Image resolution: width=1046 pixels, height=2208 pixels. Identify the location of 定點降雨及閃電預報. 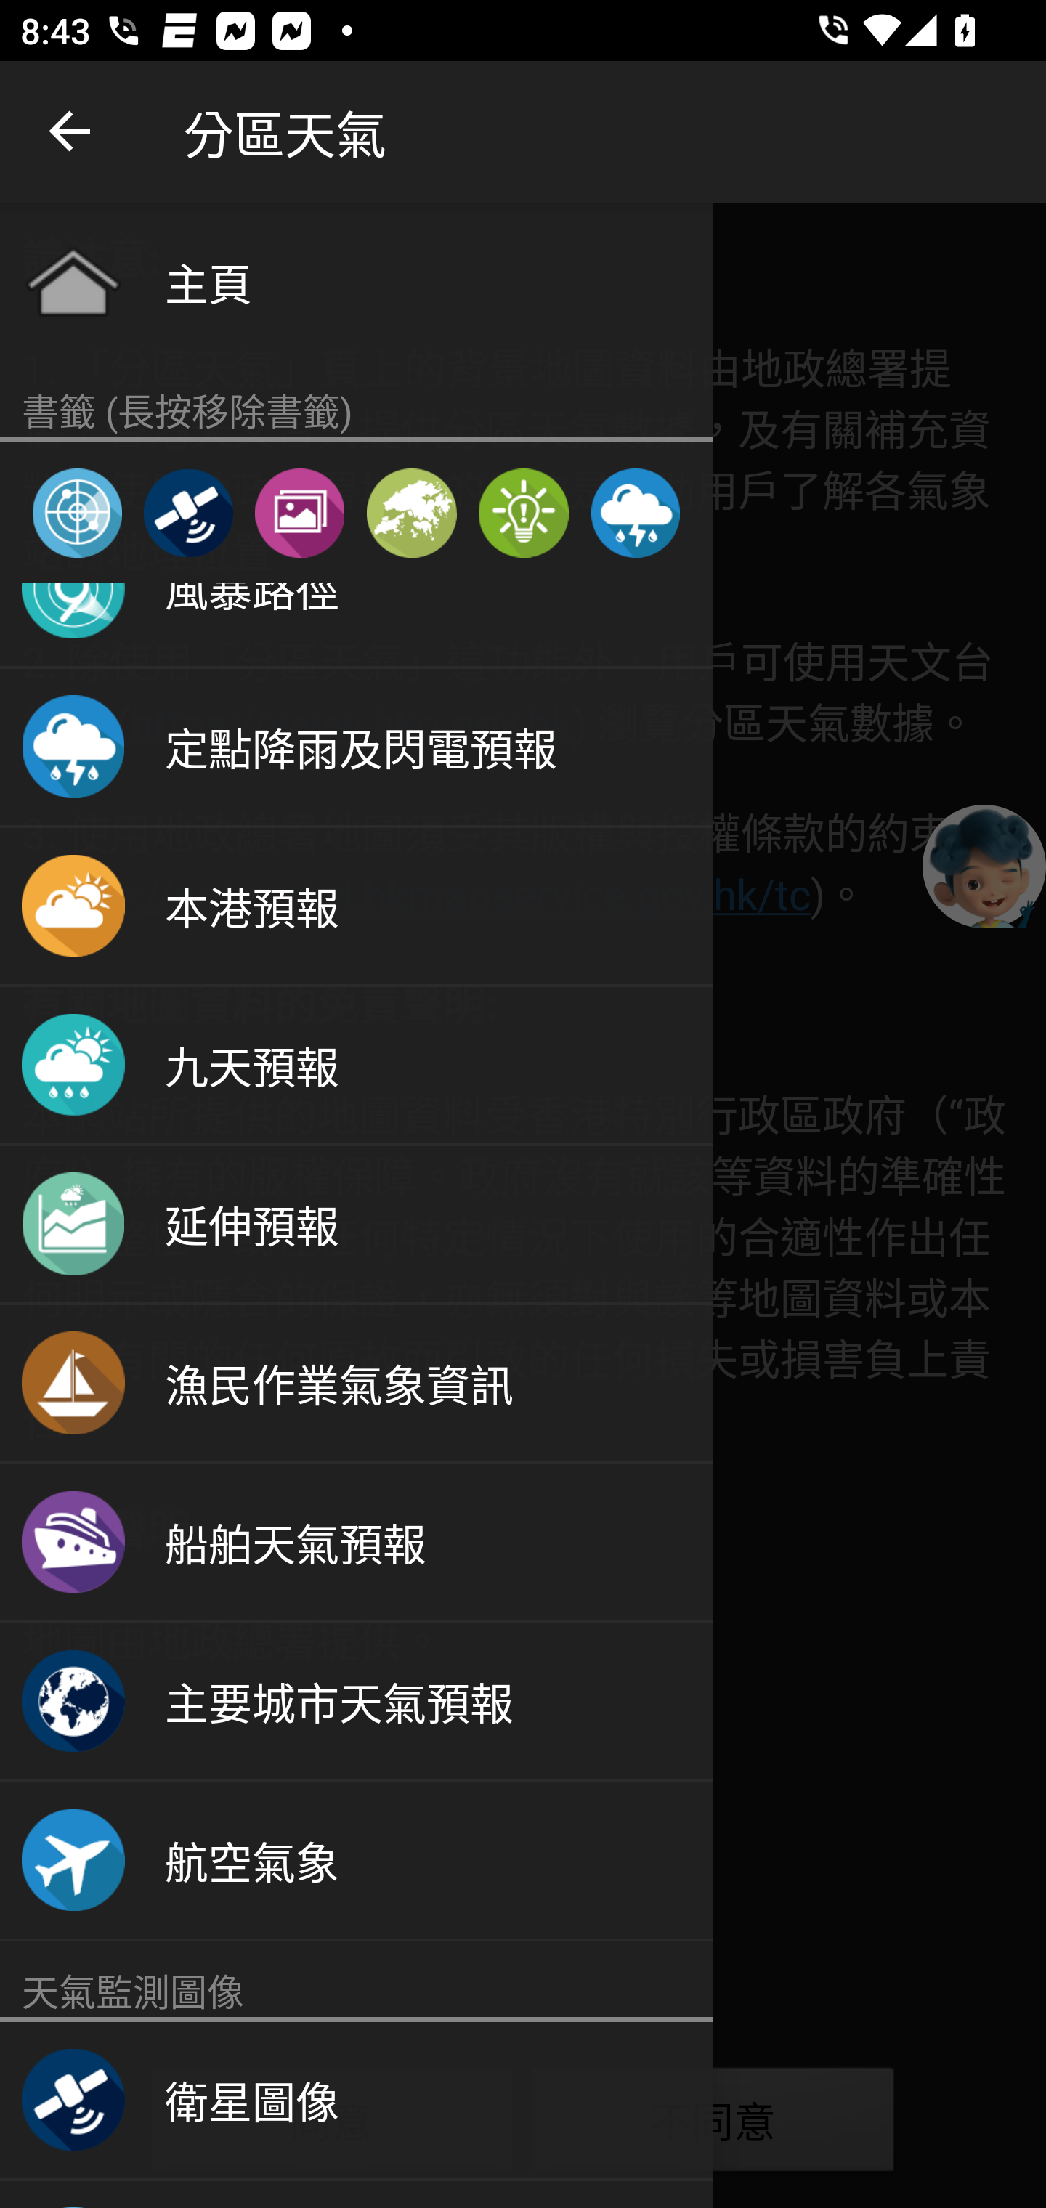
(635, 513).